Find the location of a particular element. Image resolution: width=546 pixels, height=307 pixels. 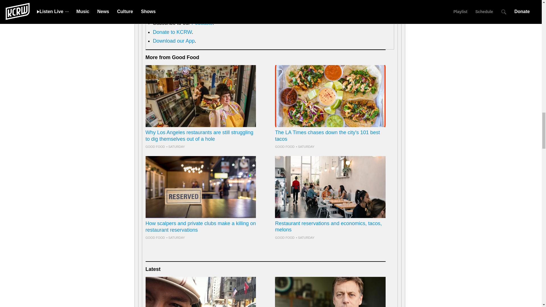

Saturday, August 10th 2024, 3:00 am is located at coordinates (176, 146).